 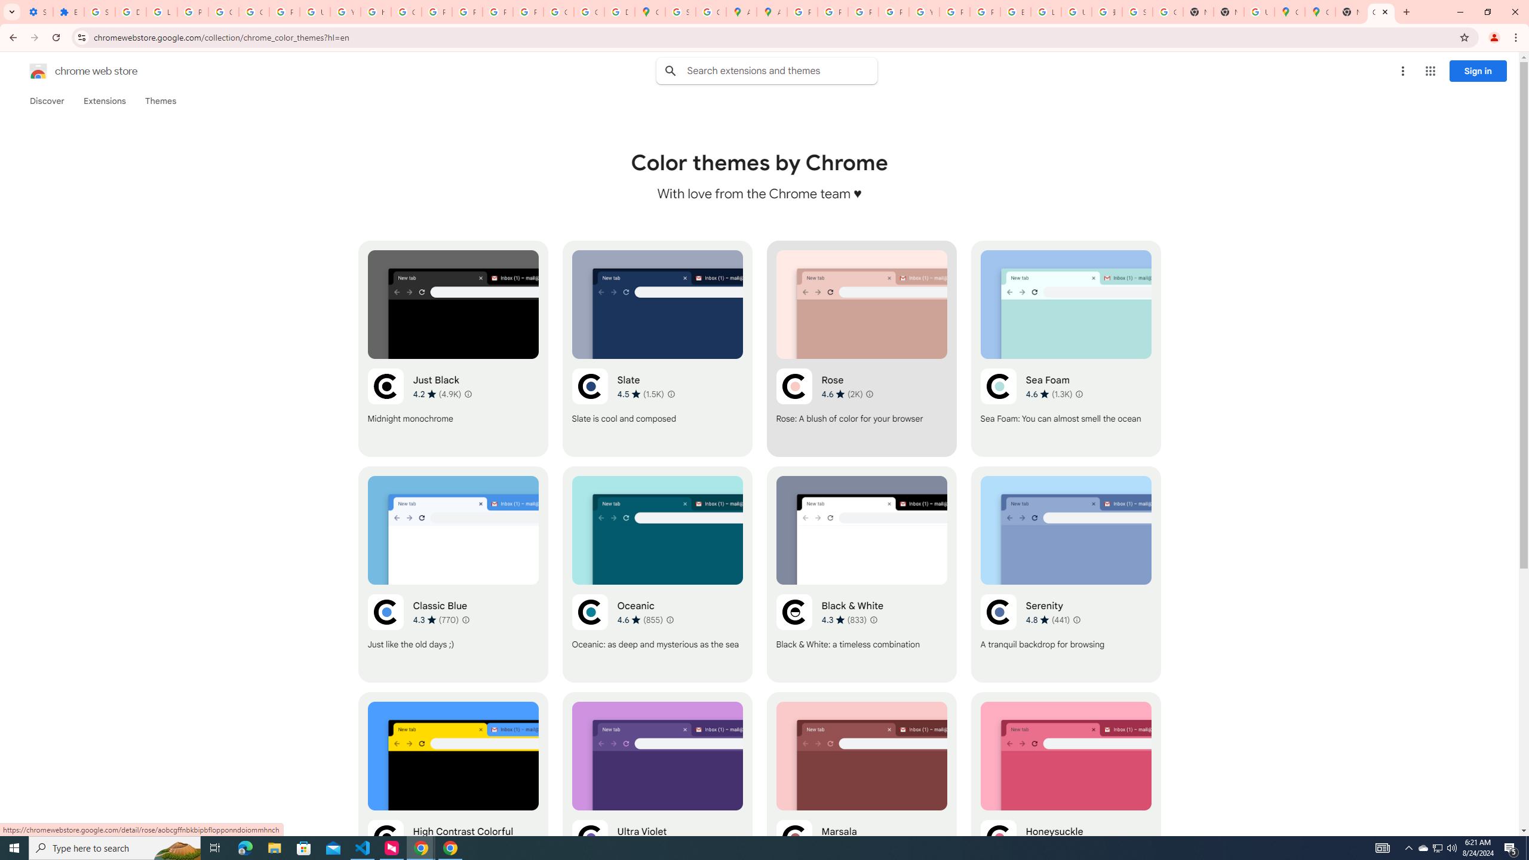 I want to click on Create your Google Account, so click(x=712, y=12).